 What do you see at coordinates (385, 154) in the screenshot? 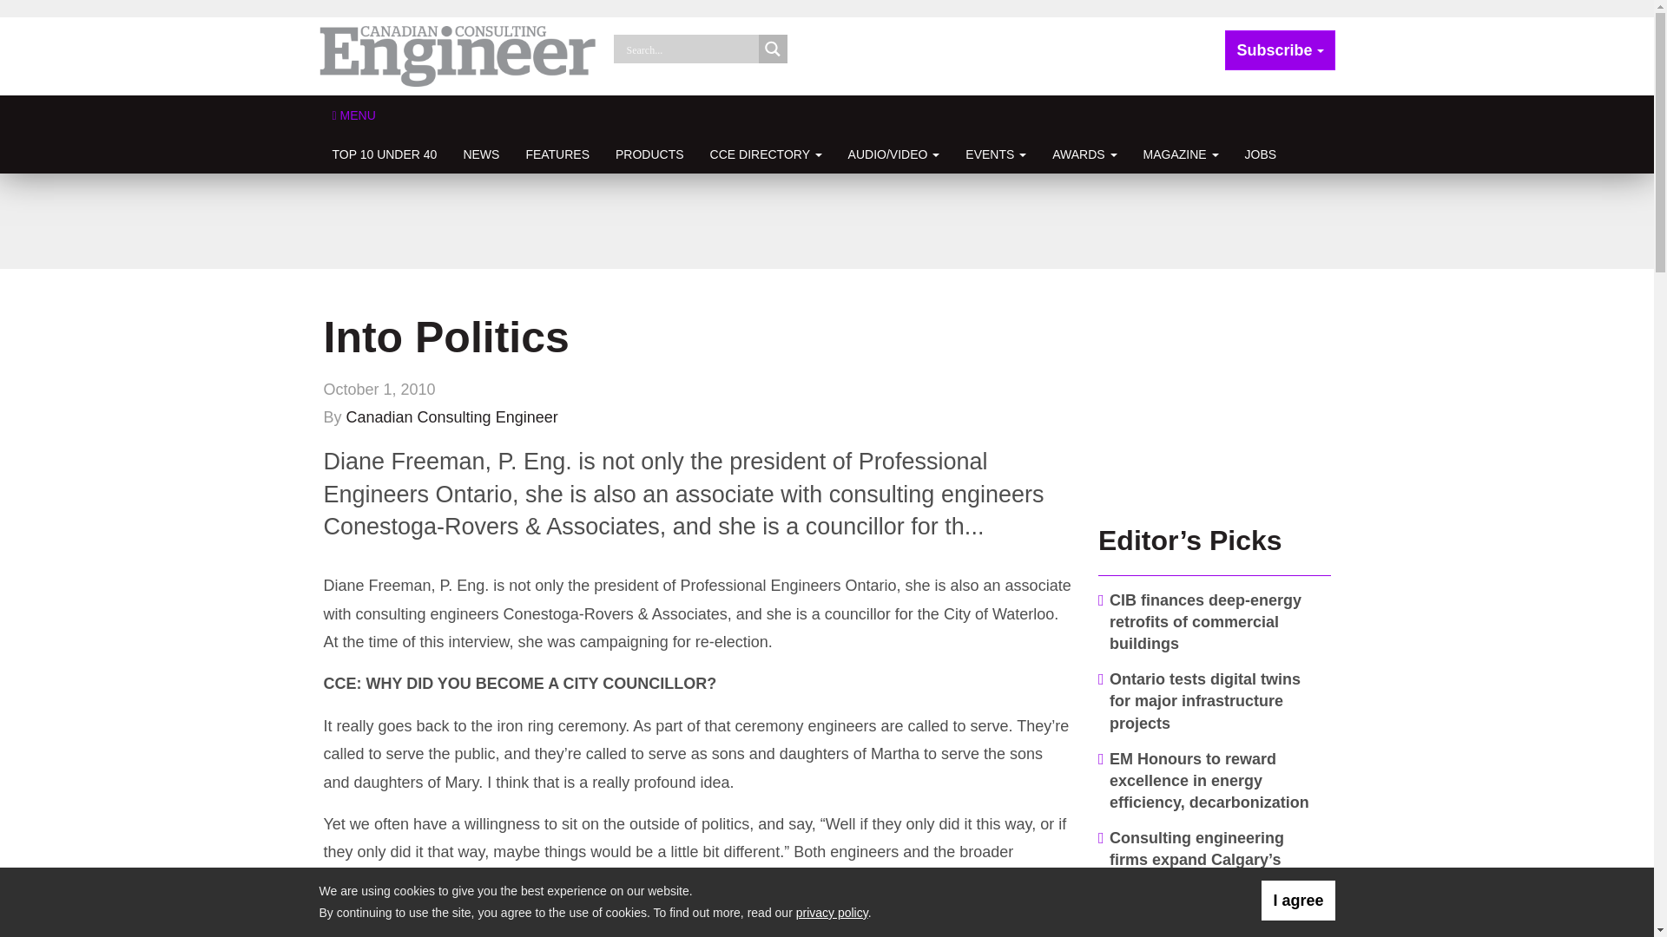
I see `TOP 10 UNDER 40` at bounding box center [385, 154].